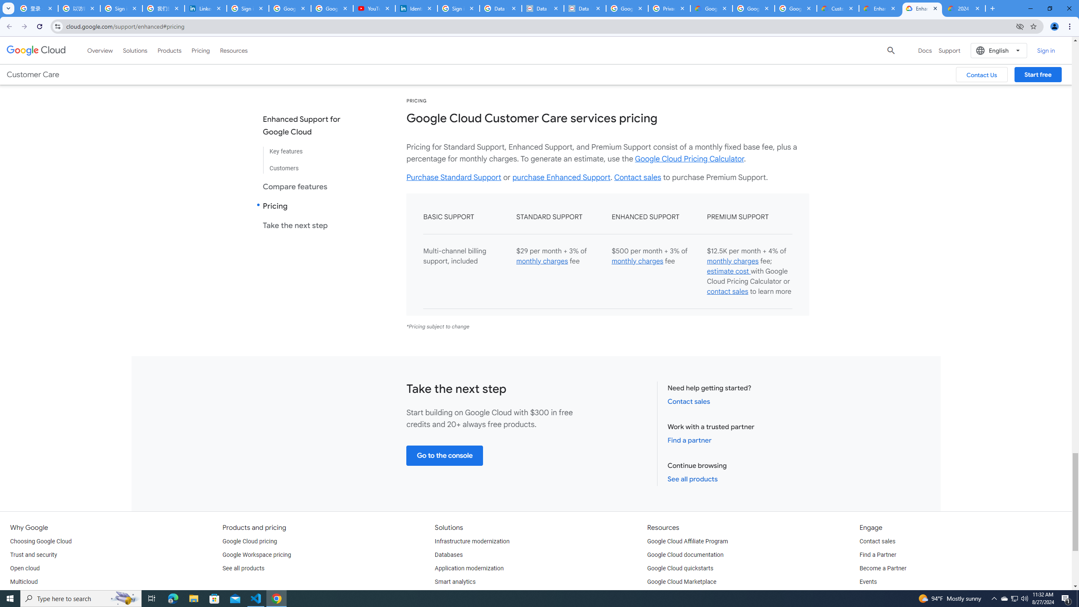 The height and width of the screenshot is (607, 1079). What do you see at coordinates (24, 568) in the screenshot?
I see `Open cloud` at bounding box center [24, 568].